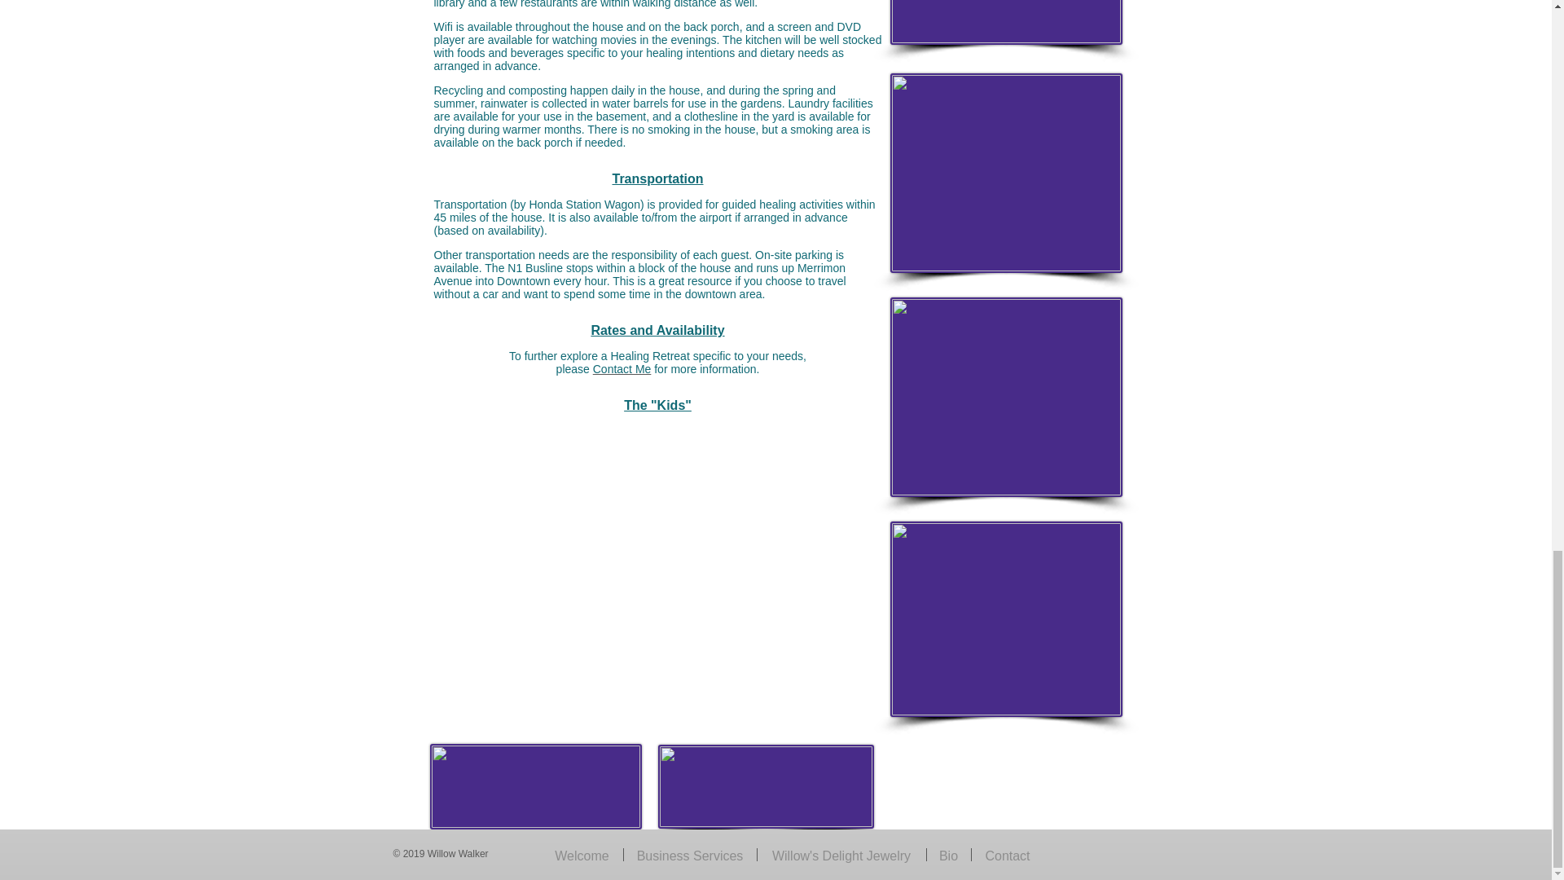 The width and height of the screenshot is (1564, 880). Describe the element at coordinates (1005, 619) in the screenshot. I see `Guest room 5.JPG` at that location.